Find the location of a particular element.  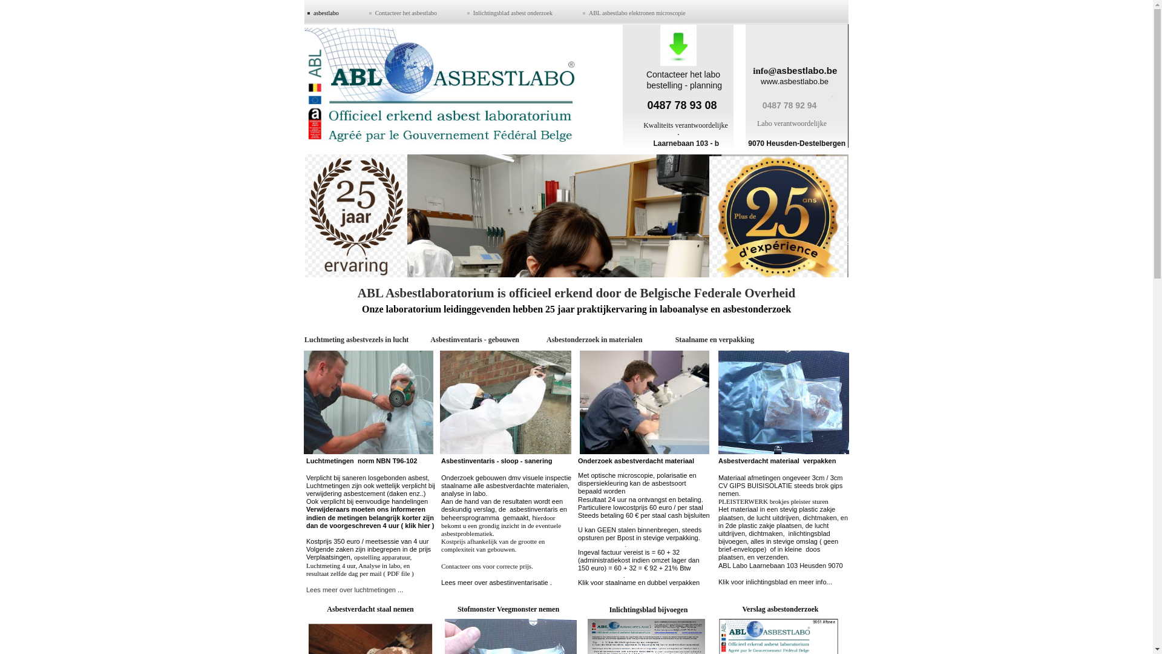

Contacteer het asbestlabo is located at coordinates (406, 12).